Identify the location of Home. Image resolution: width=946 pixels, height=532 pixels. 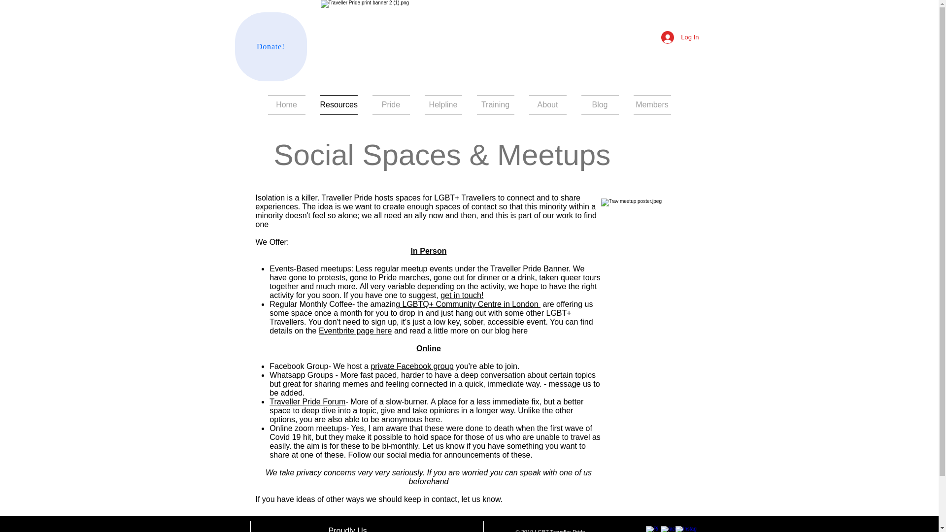
(286, 105).